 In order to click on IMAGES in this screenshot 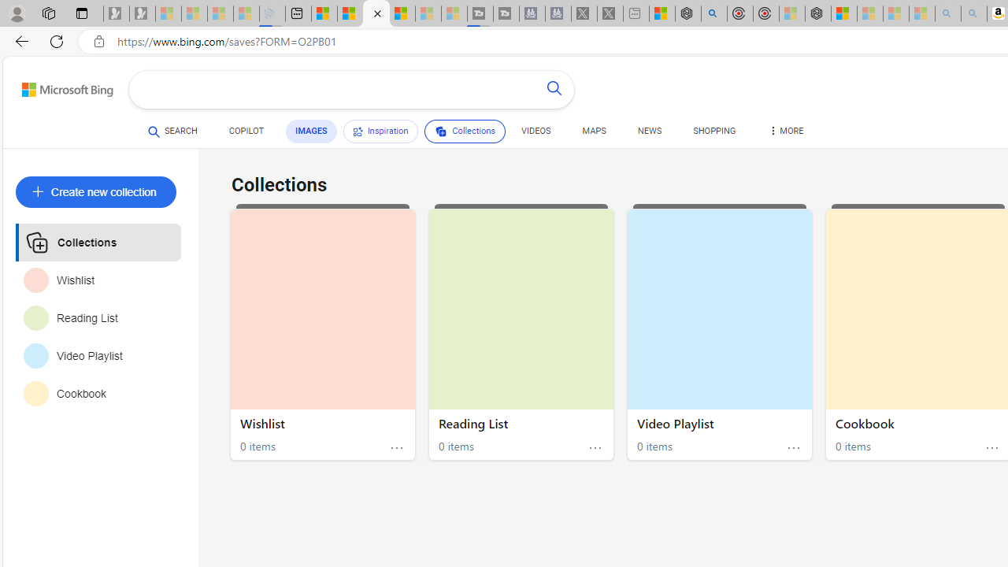, I will do `click(310, 132)`.